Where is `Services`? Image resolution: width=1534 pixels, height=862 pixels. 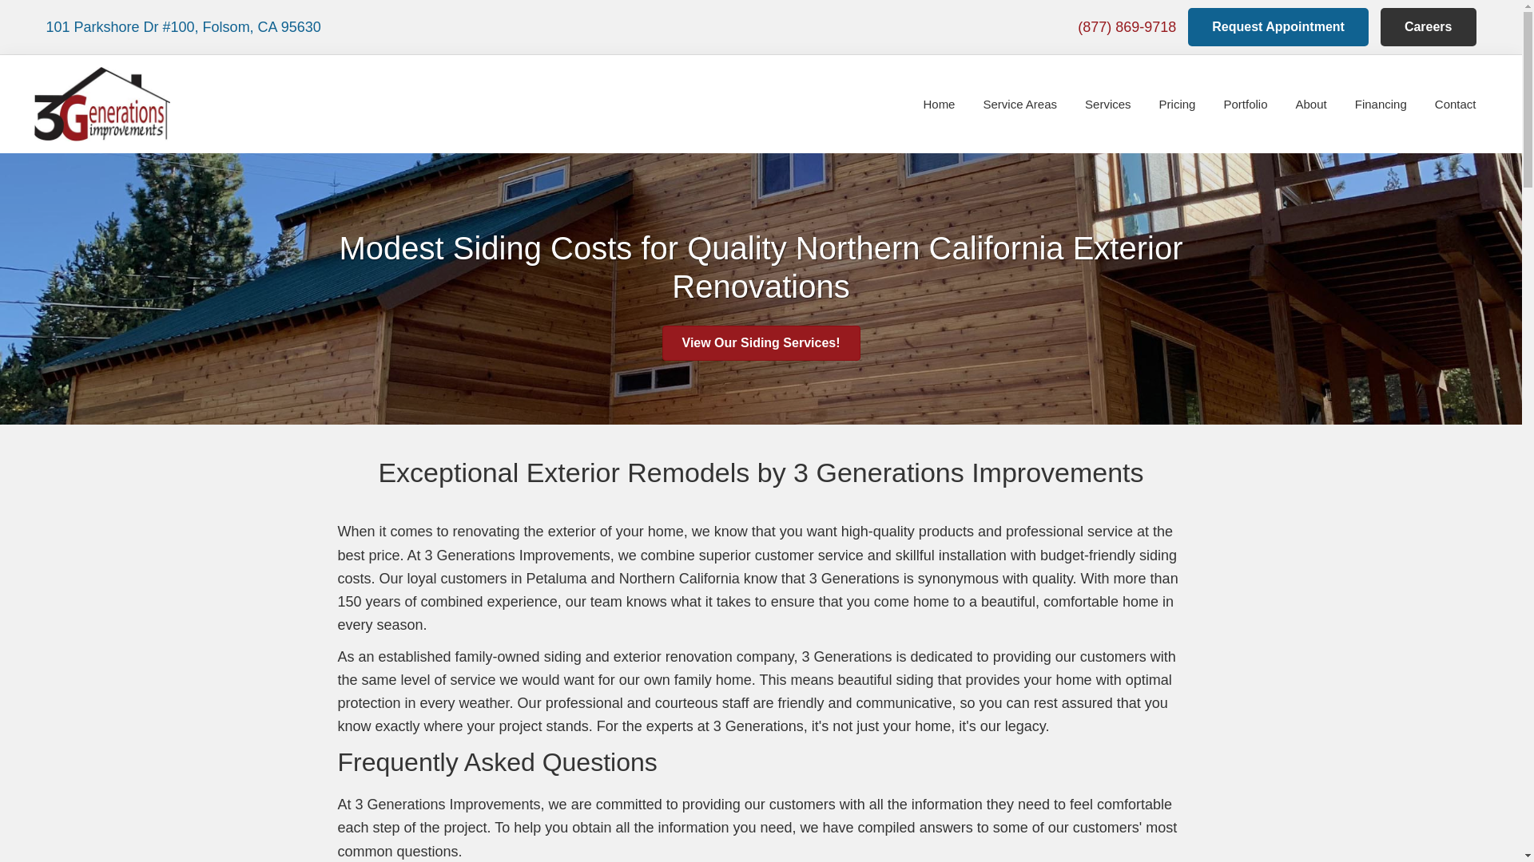 Services is located at coordinates (1108, 104).